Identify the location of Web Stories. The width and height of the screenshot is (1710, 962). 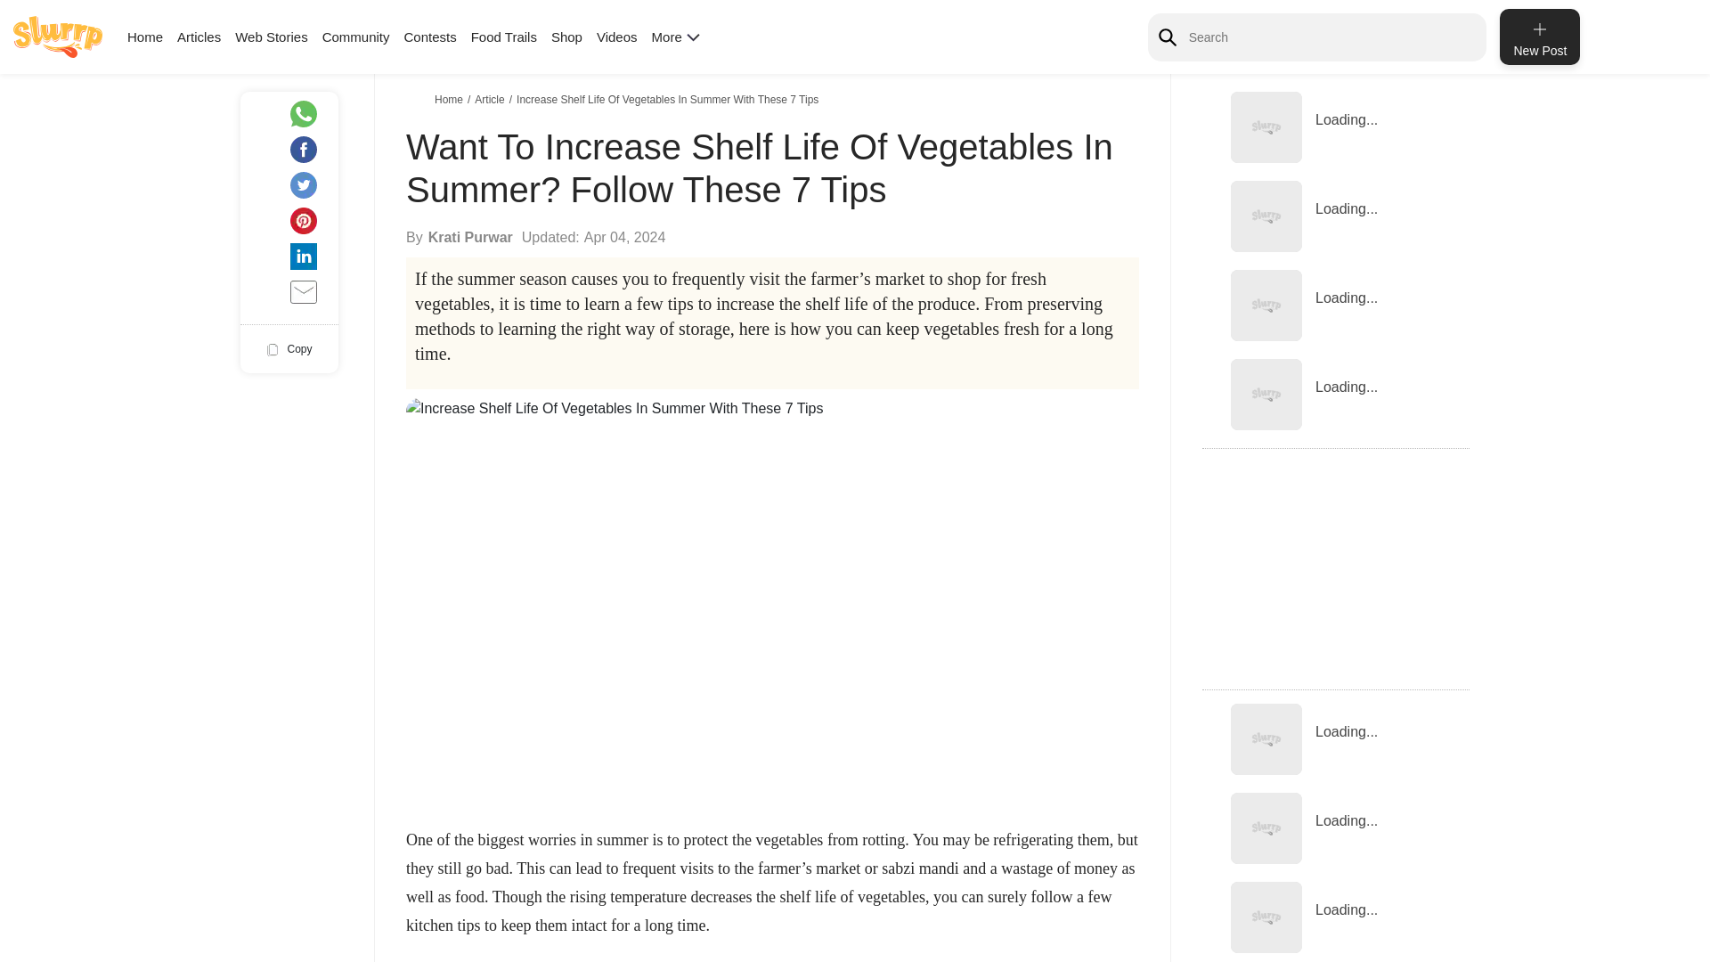
(271, 37).